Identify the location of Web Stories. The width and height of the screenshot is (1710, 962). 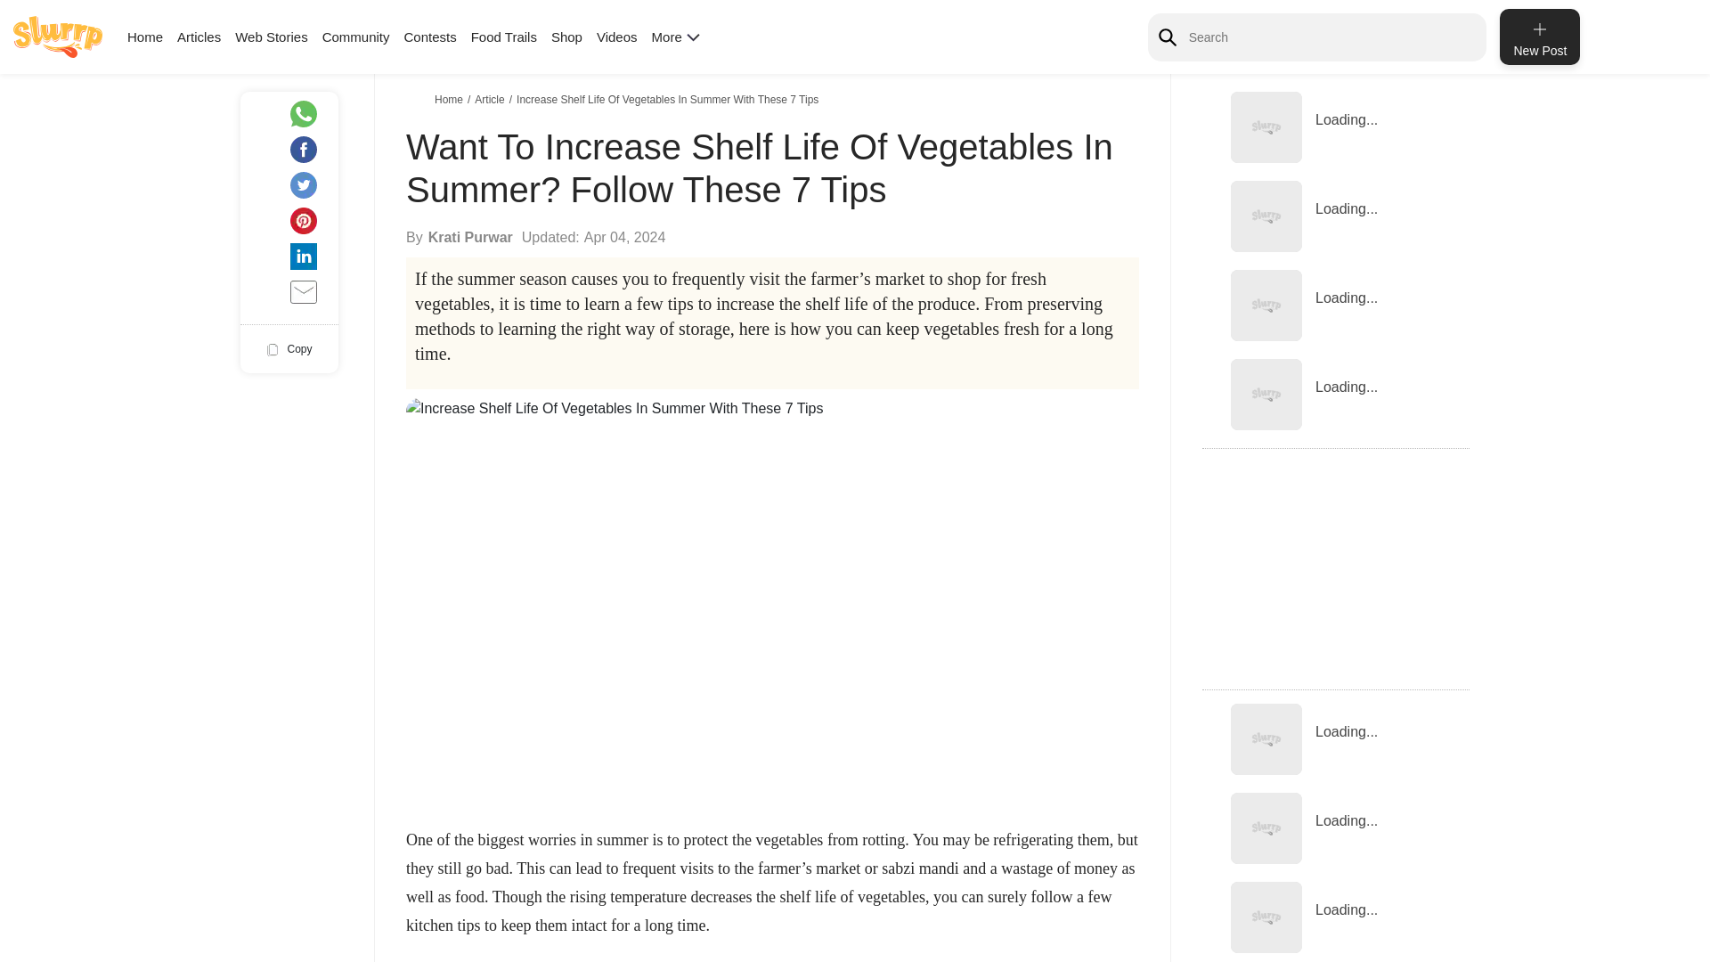
(271, 37).